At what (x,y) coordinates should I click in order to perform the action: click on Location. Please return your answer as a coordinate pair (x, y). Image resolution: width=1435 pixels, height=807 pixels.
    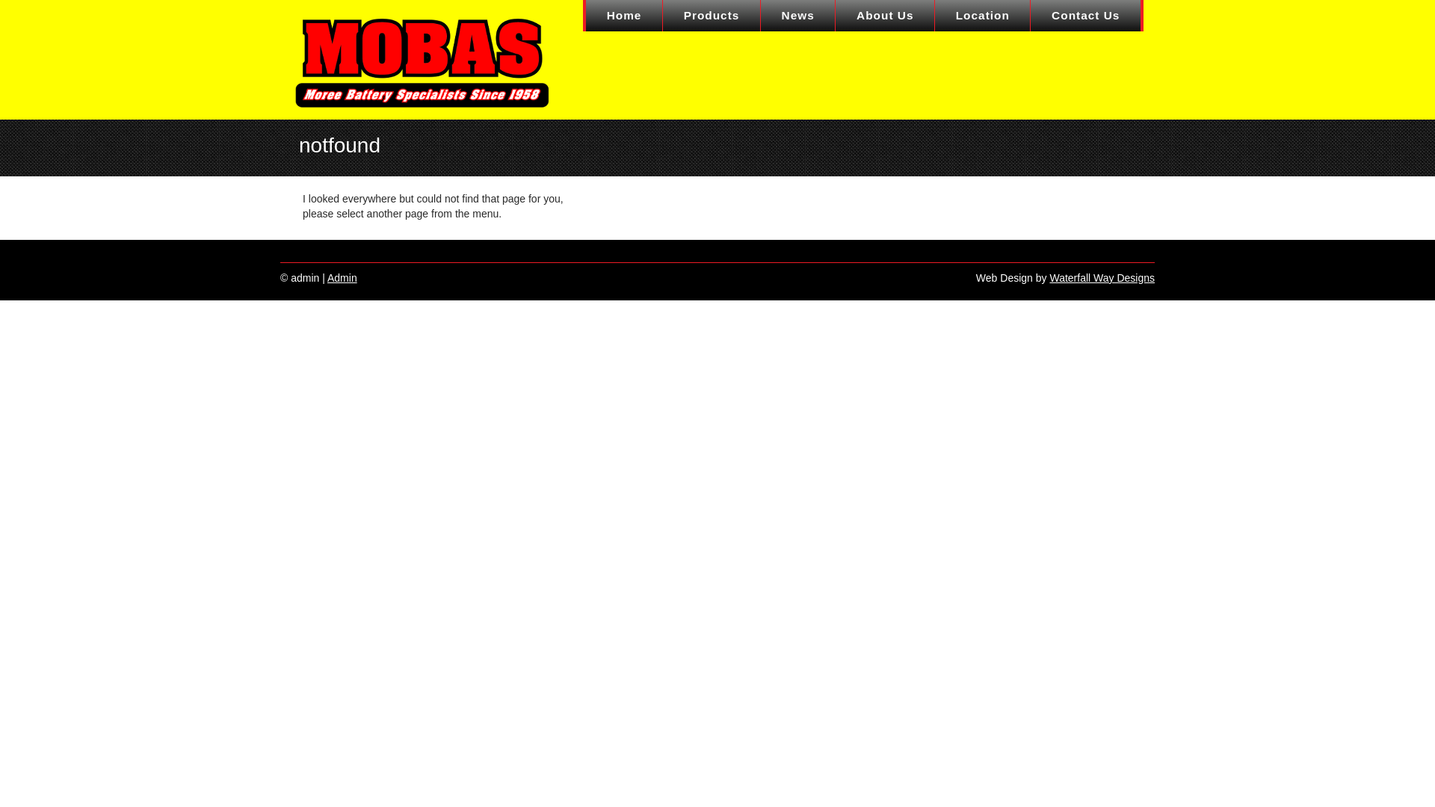
    Looking at the image, I should click on (983, 16).